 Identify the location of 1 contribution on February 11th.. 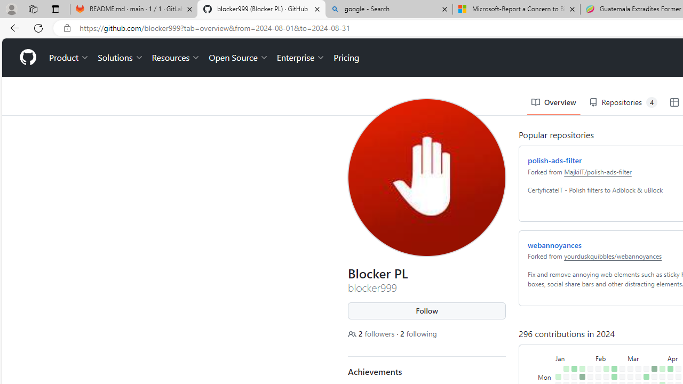
(604, 330).